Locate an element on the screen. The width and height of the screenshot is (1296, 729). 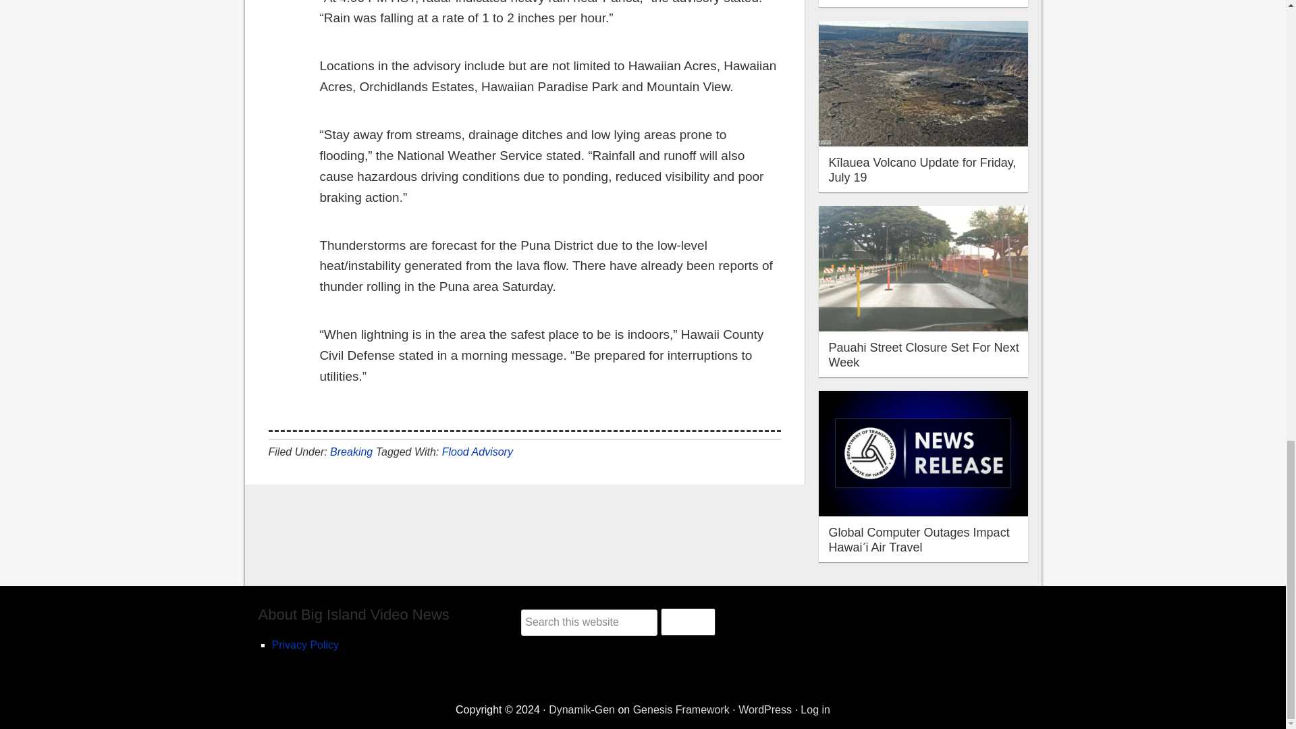
Search is located at coordinates (688, 621).